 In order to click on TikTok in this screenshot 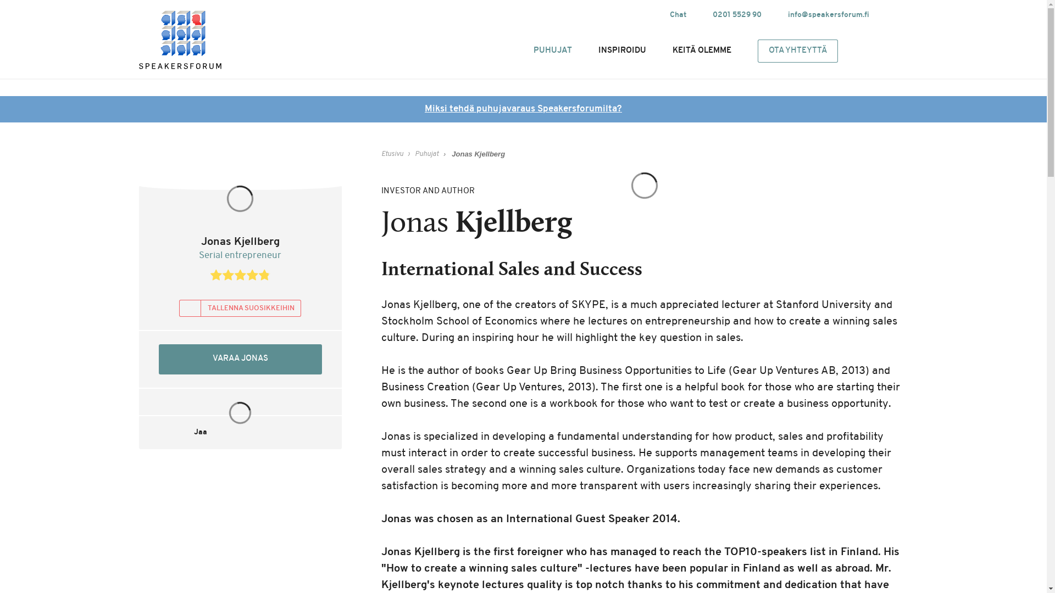, I will do `click(636, 14)`.